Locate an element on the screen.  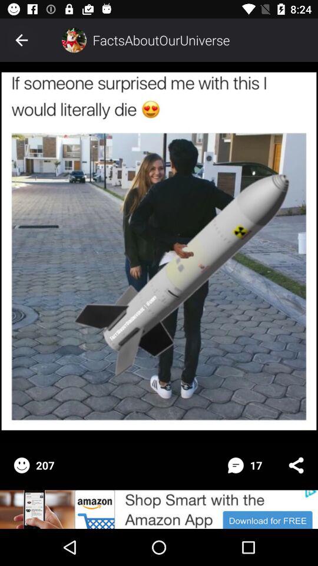
go to dp is located at coordinates (74, 40).